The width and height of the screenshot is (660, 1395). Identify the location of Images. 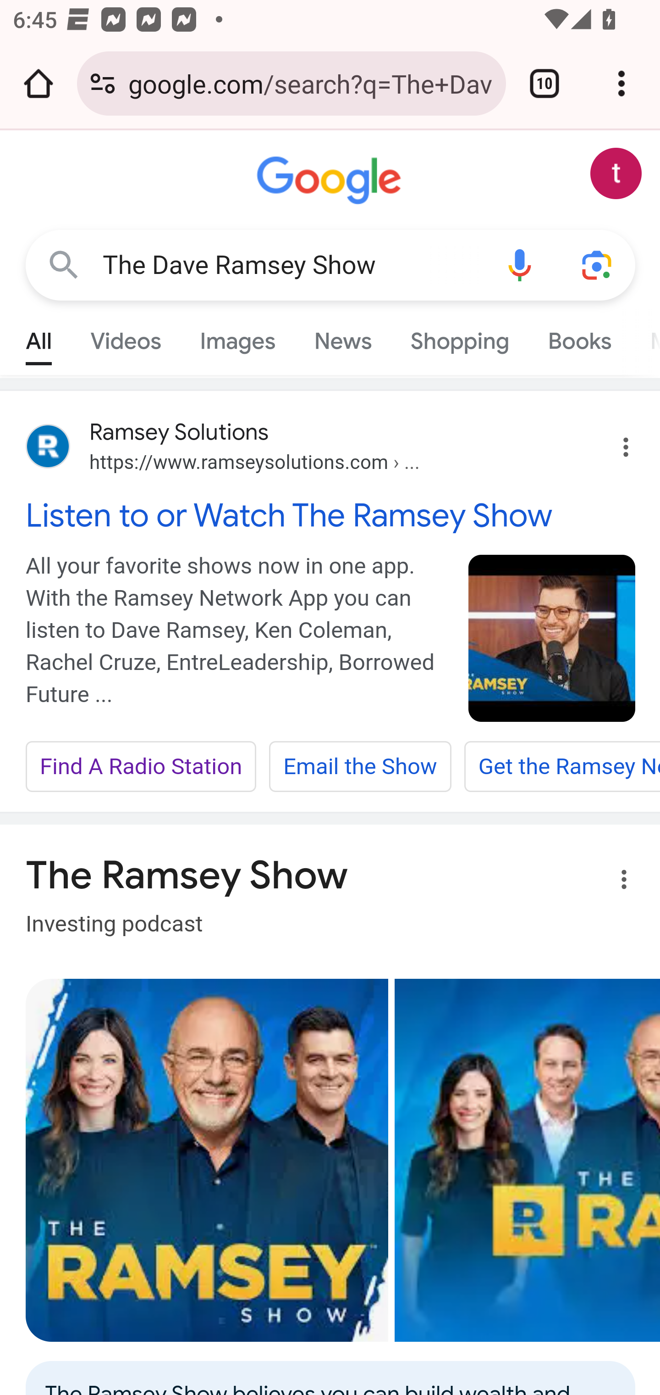
(237, 337).